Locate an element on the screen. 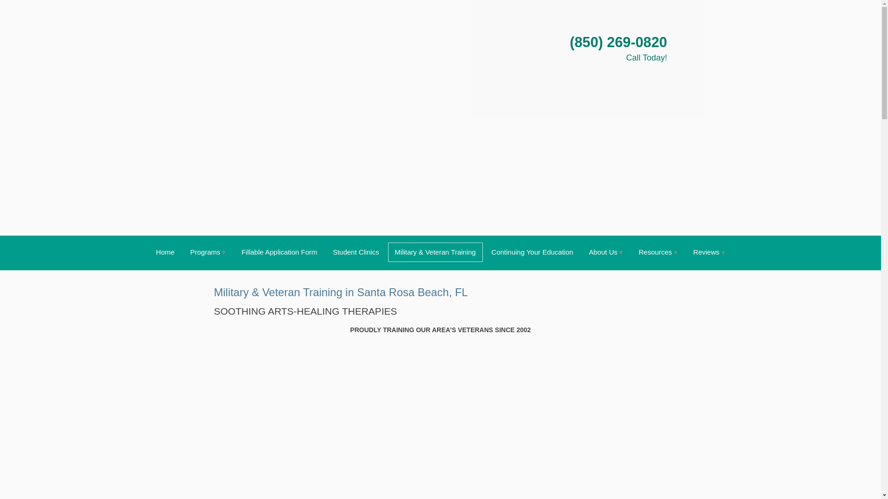 The image size is (888, 499). Programs is located at coordinates (208, 252).